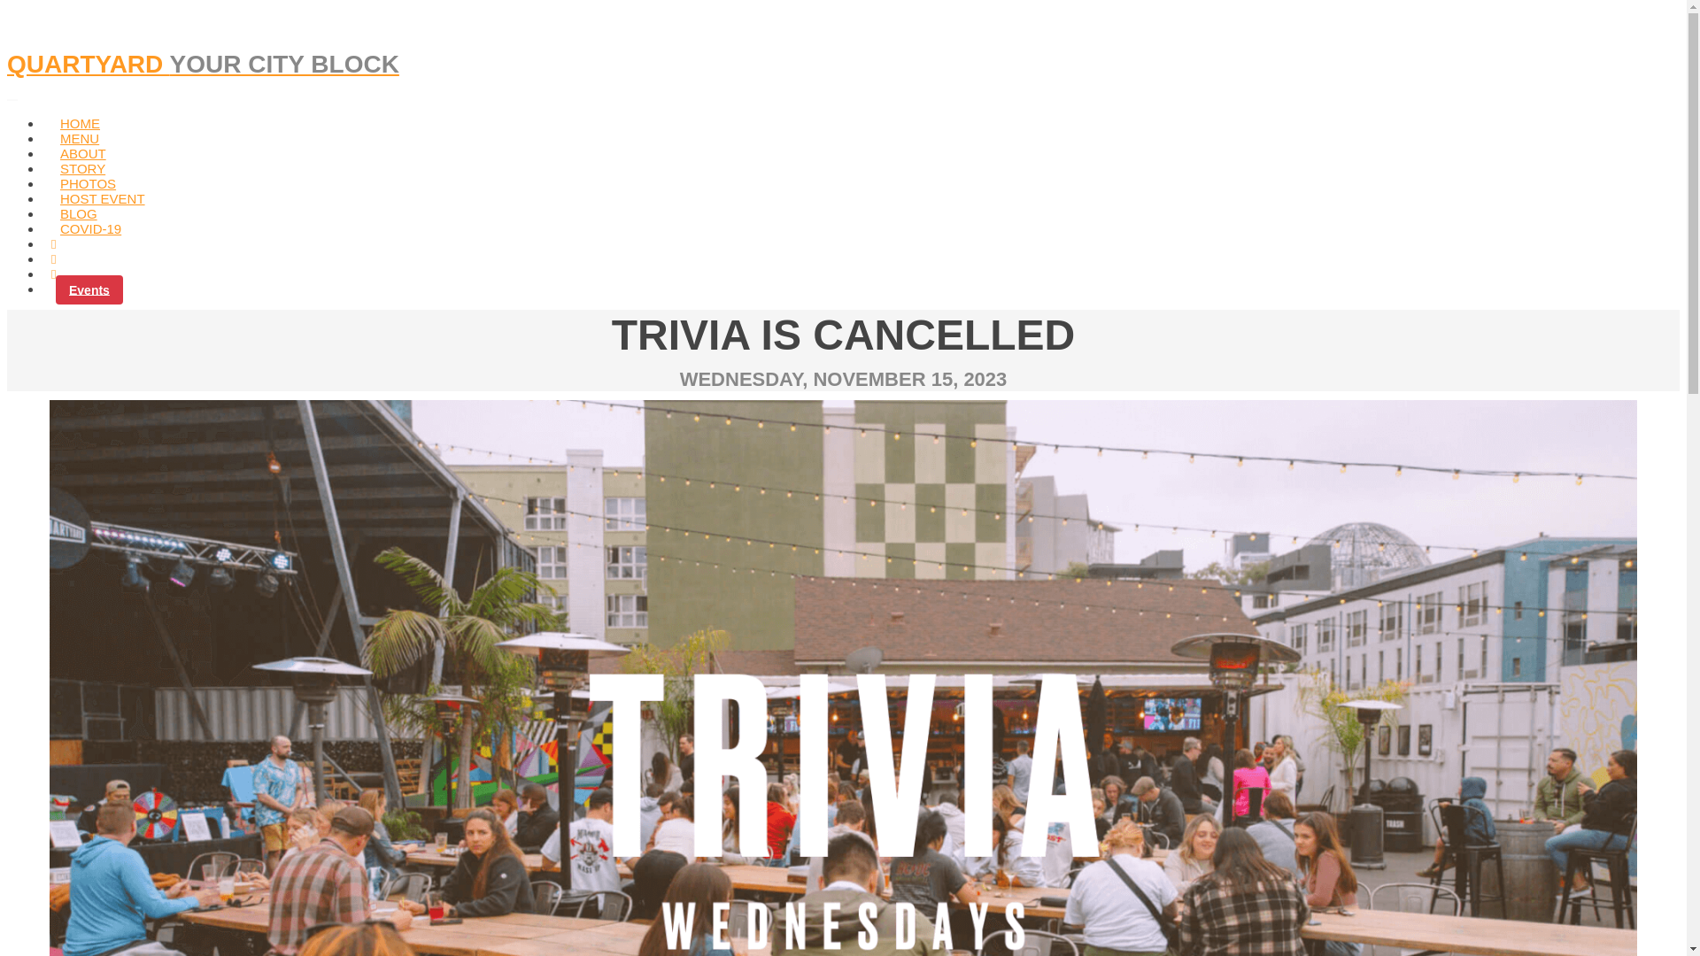 This screenshot has width=1700, height=956. I want to click on PHOTOS, so click(89, 183).